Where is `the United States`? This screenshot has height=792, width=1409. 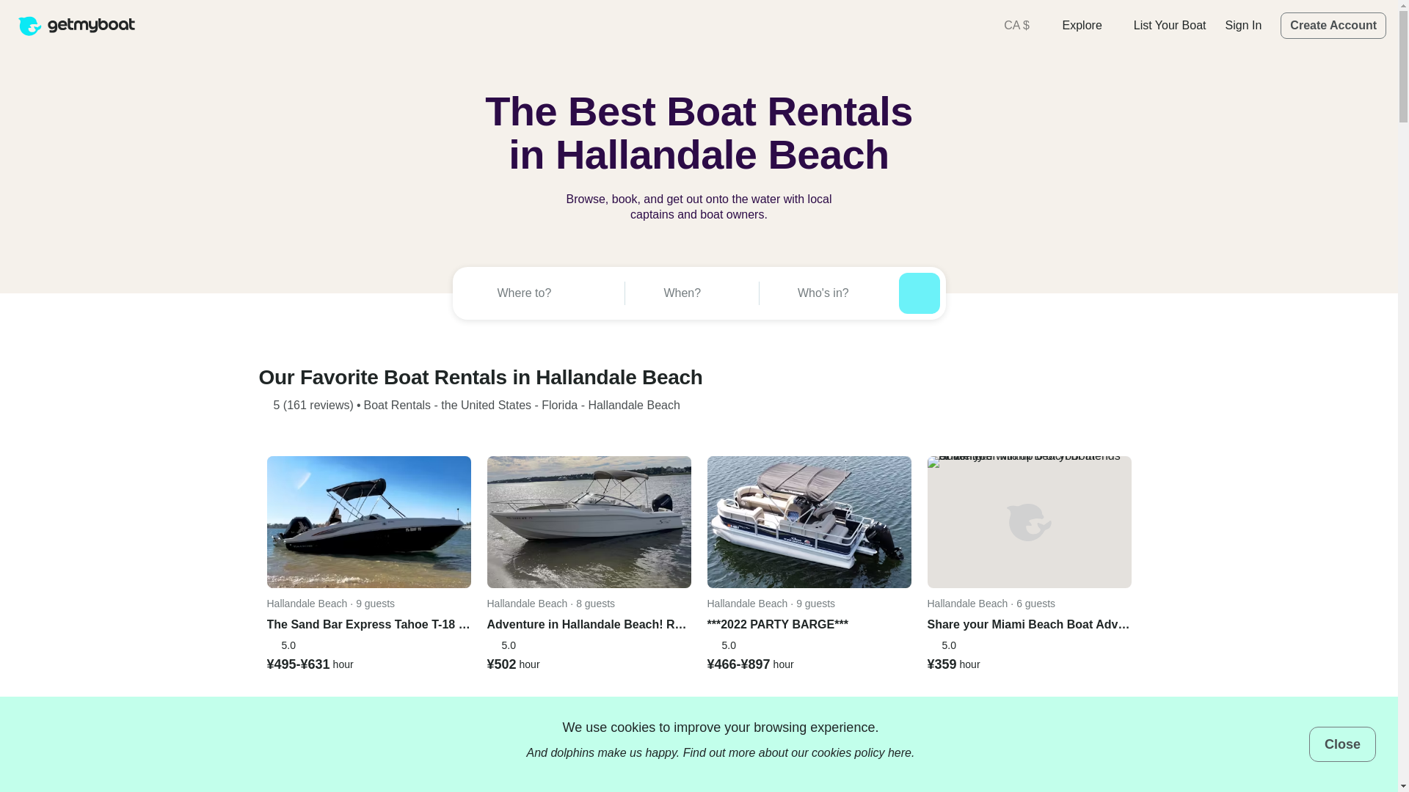 the United States is located at coordinates (486, 405).